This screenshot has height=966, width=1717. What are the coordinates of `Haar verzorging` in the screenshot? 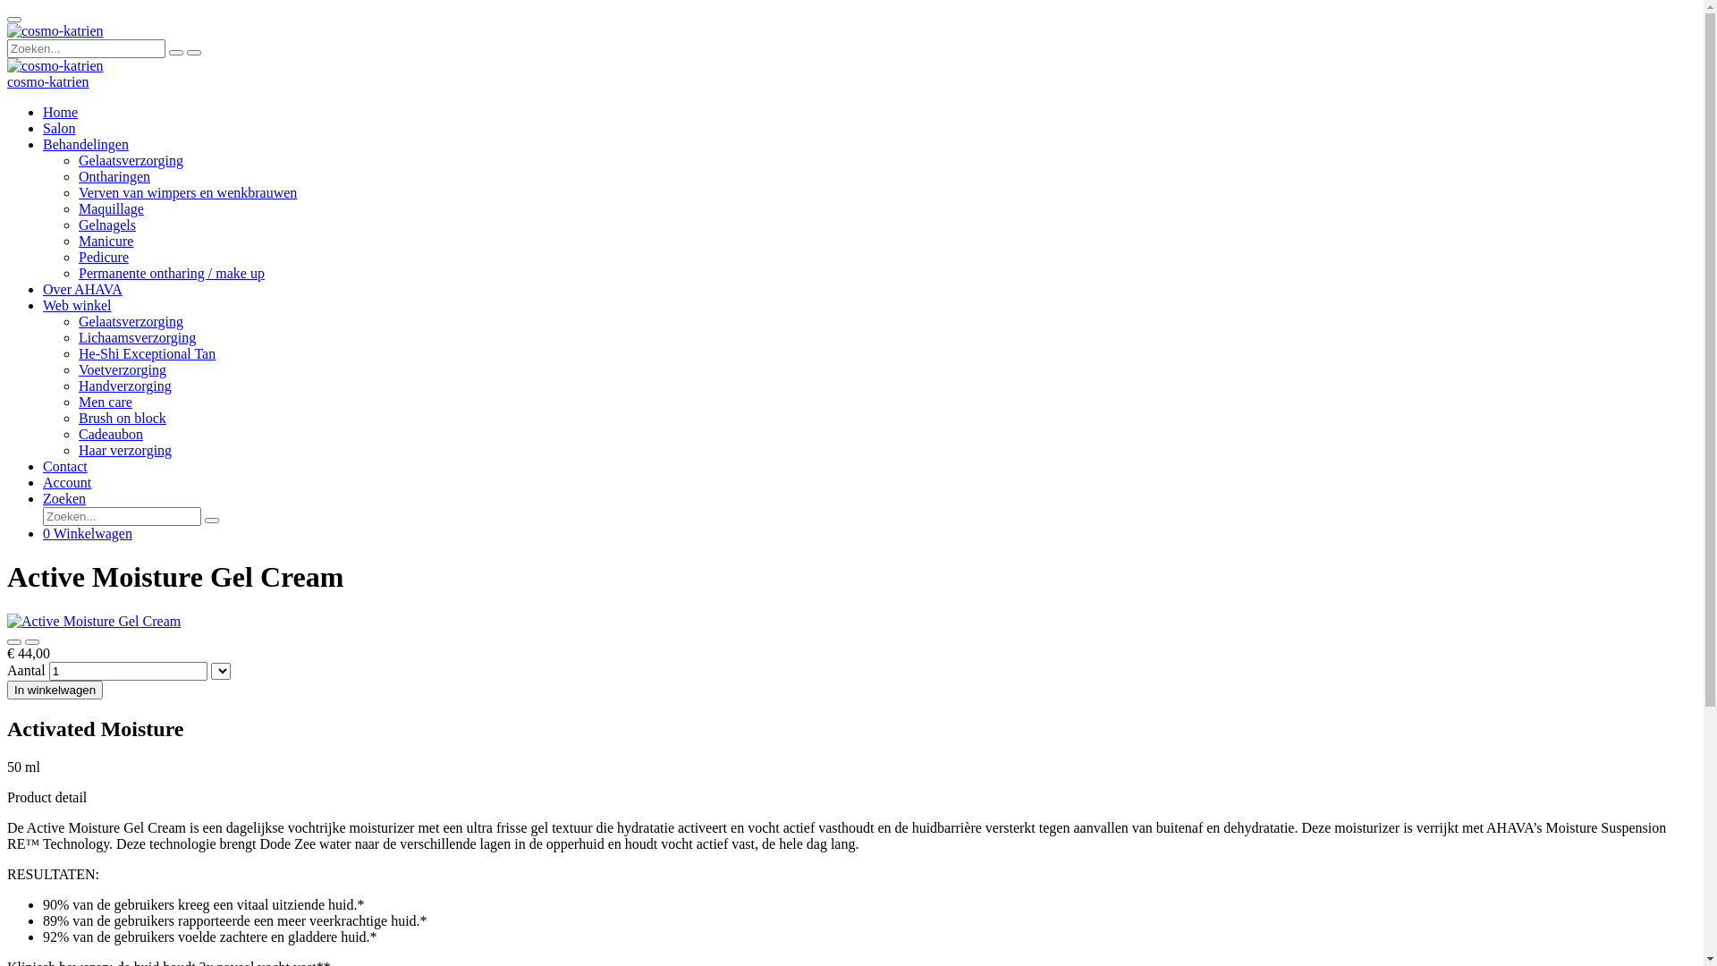 It's located at (125, 451).